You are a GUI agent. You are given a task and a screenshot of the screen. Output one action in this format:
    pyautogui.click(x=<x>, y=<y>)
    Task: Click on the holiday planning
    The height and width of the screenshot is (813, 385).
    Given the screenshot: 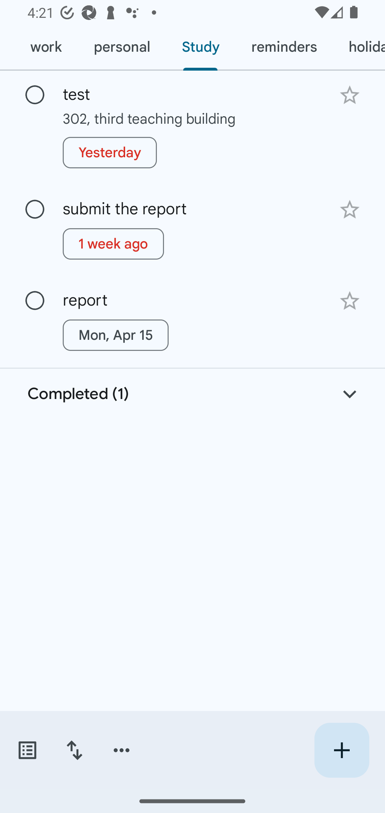 What is the action you would take?
    pyautogui.click(x=359, y=47)
    